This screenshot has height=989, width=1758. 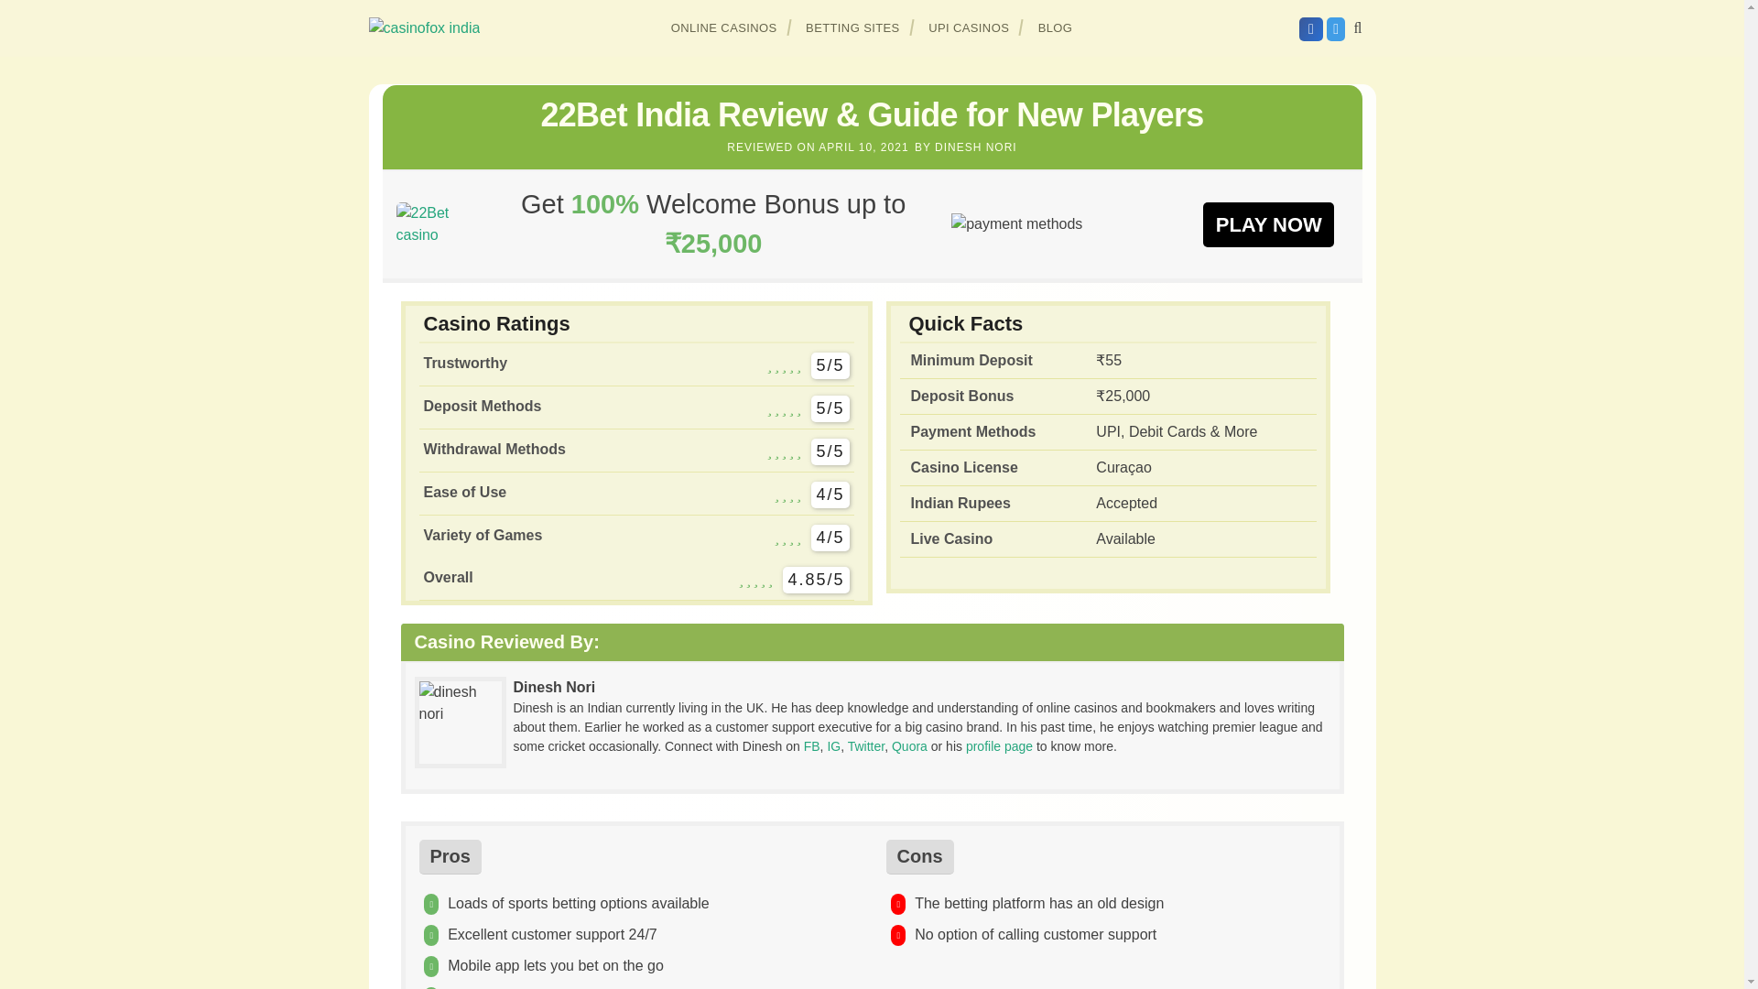 What do you see at coordinates (1268, 223) in the screenshot?
I see `22Bet` at bounding box center [1268, 223].